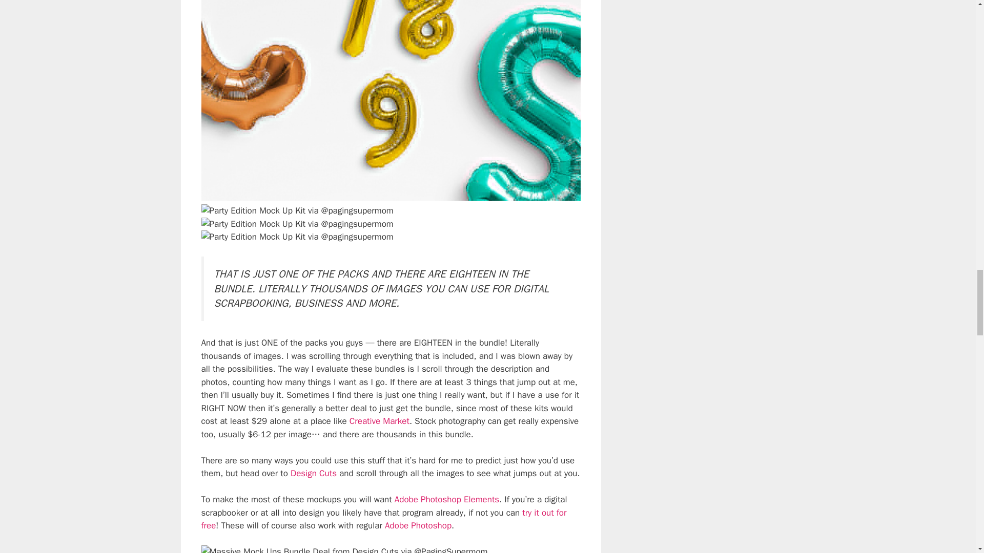  Describe the element at coordinates (379, 421) in the screenshot. I see `Creative Market` at that location.